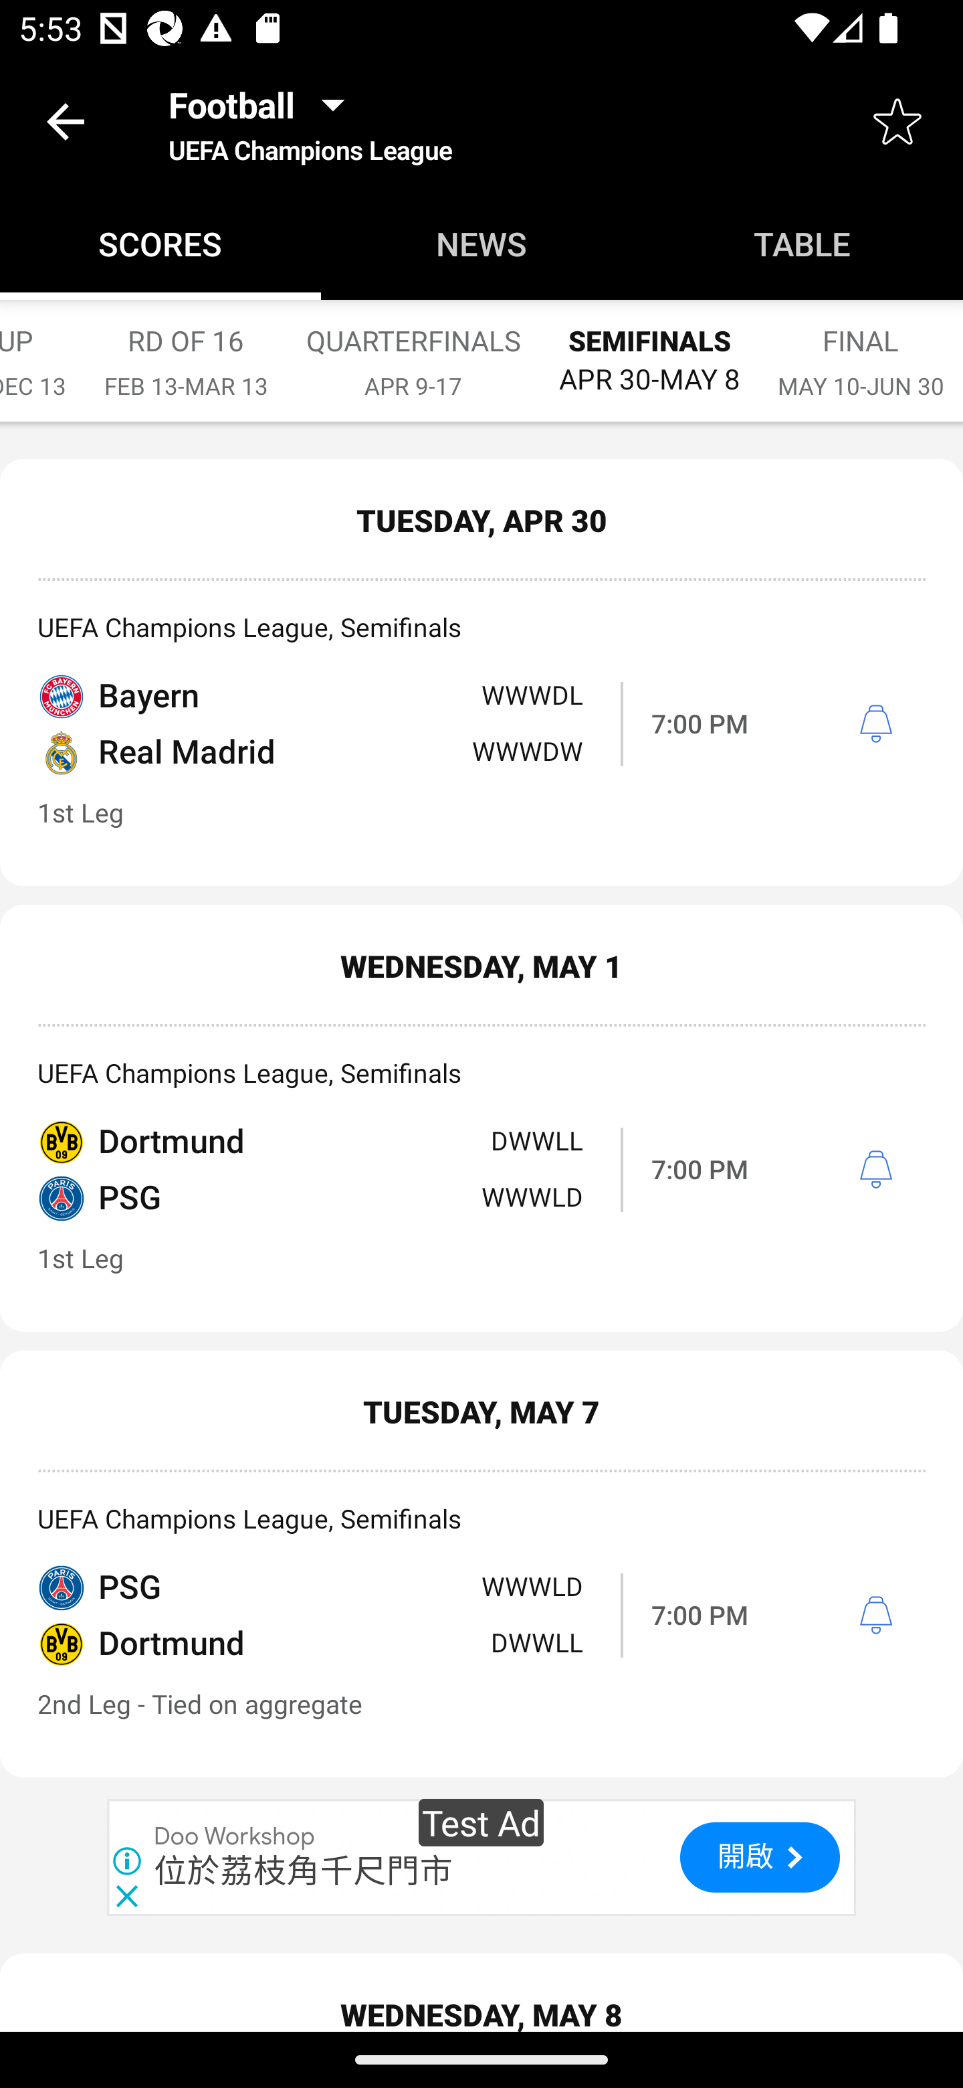 The height and width of the screenshot is (2088, 963). I want to click on SEMIFINALS APR 30-MAY 8, so click(649, 348).